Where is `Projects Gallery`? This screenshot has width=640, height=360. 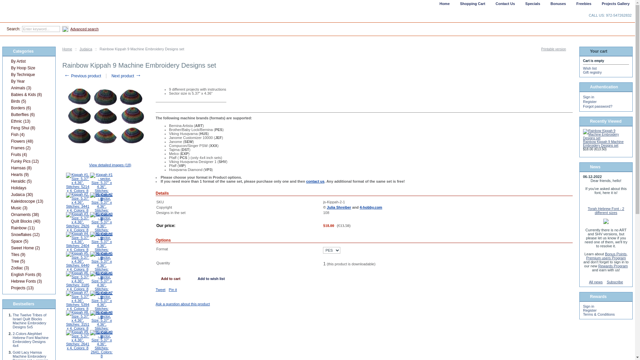
Projects Gallery is located at coordinates (615, 6).